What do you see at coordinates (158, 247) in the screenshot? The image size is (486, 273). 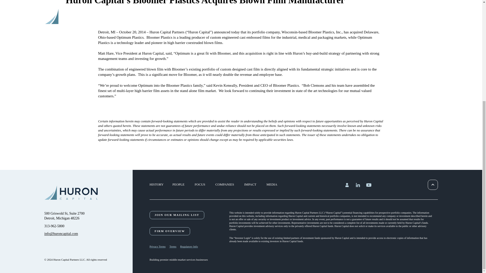 I see `PEOPLE` at bounding box center [158, 247].